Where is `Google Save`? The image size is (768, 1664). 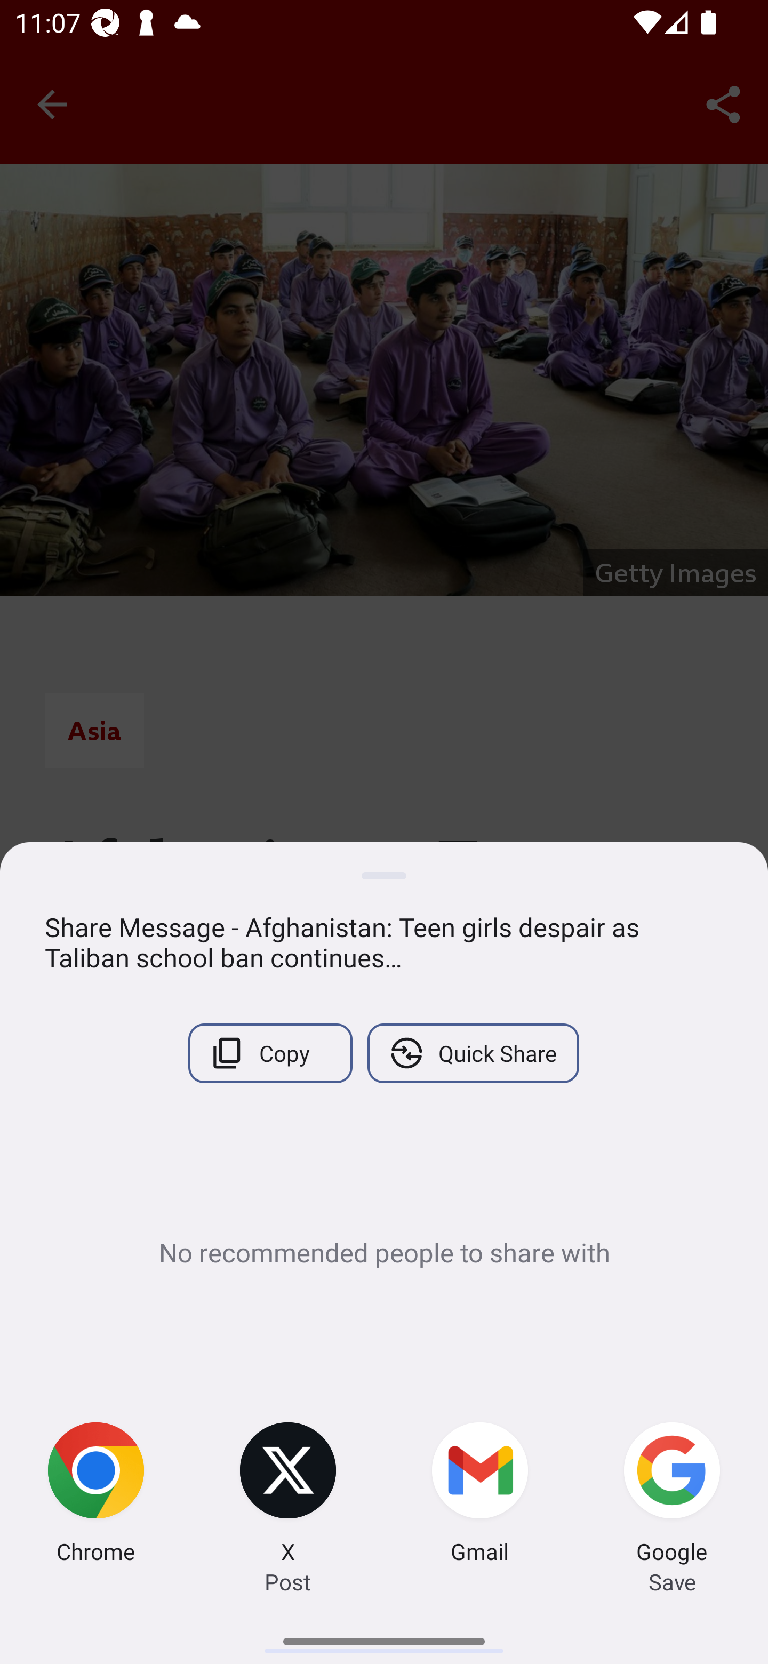 Google Save is located at coordinates (672, 1495).